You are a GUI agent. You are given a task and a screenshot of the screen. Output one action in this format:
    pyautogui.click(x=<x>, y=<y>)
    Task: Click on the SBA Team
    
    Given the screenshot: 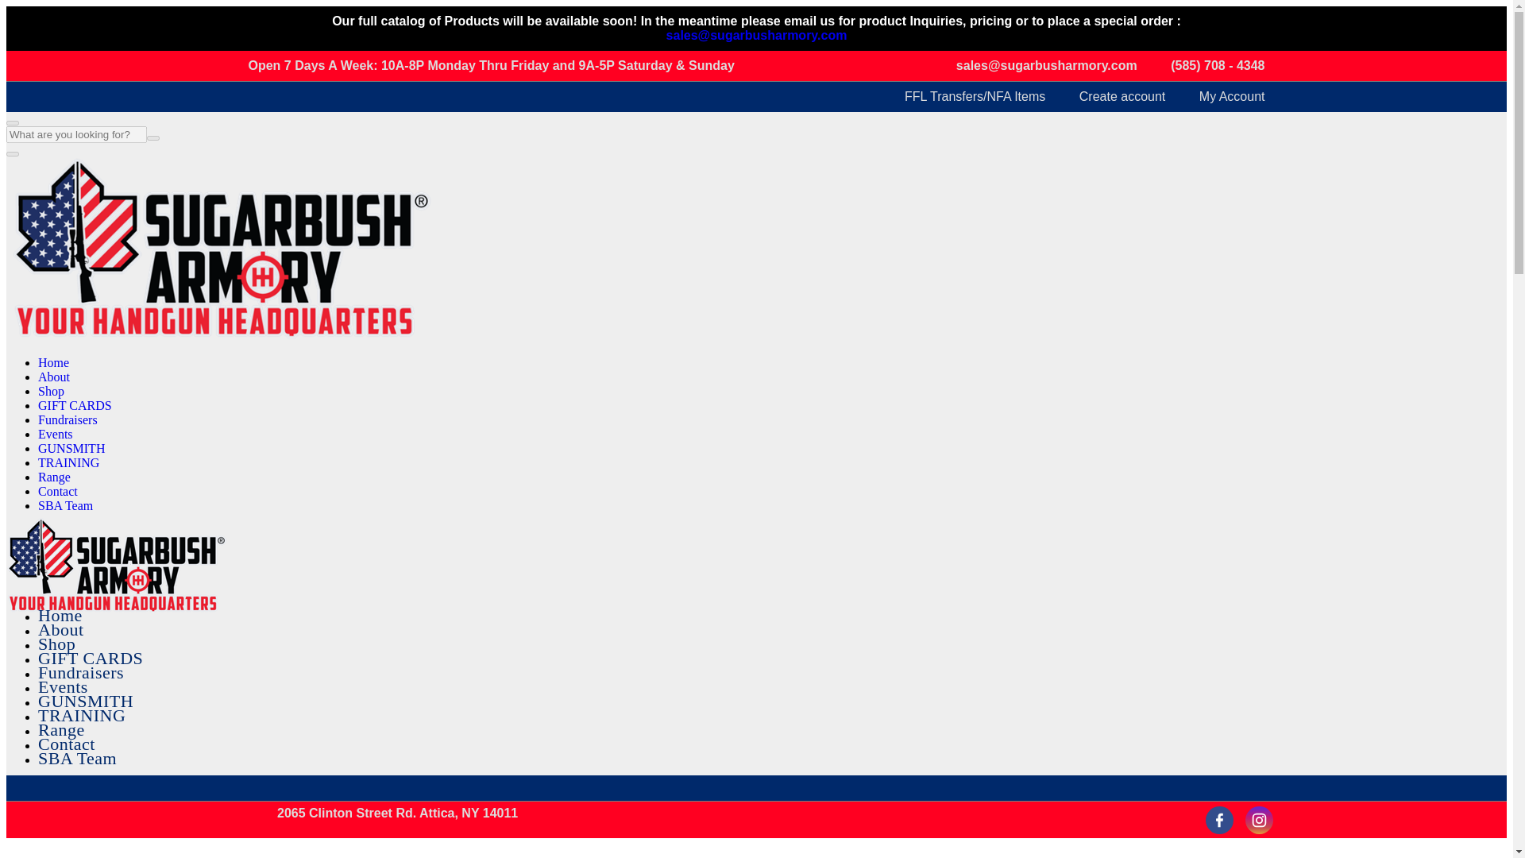 What is the action you would take?
    pyautogui.click(x=65, y=505)
    